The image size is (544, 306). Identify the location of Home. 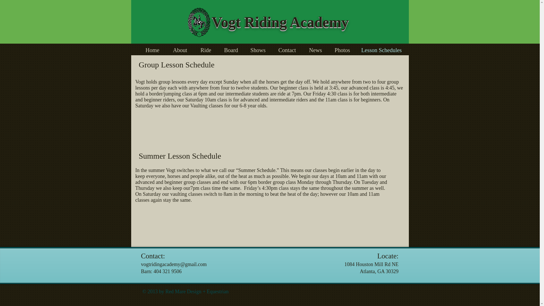
(152, 50).